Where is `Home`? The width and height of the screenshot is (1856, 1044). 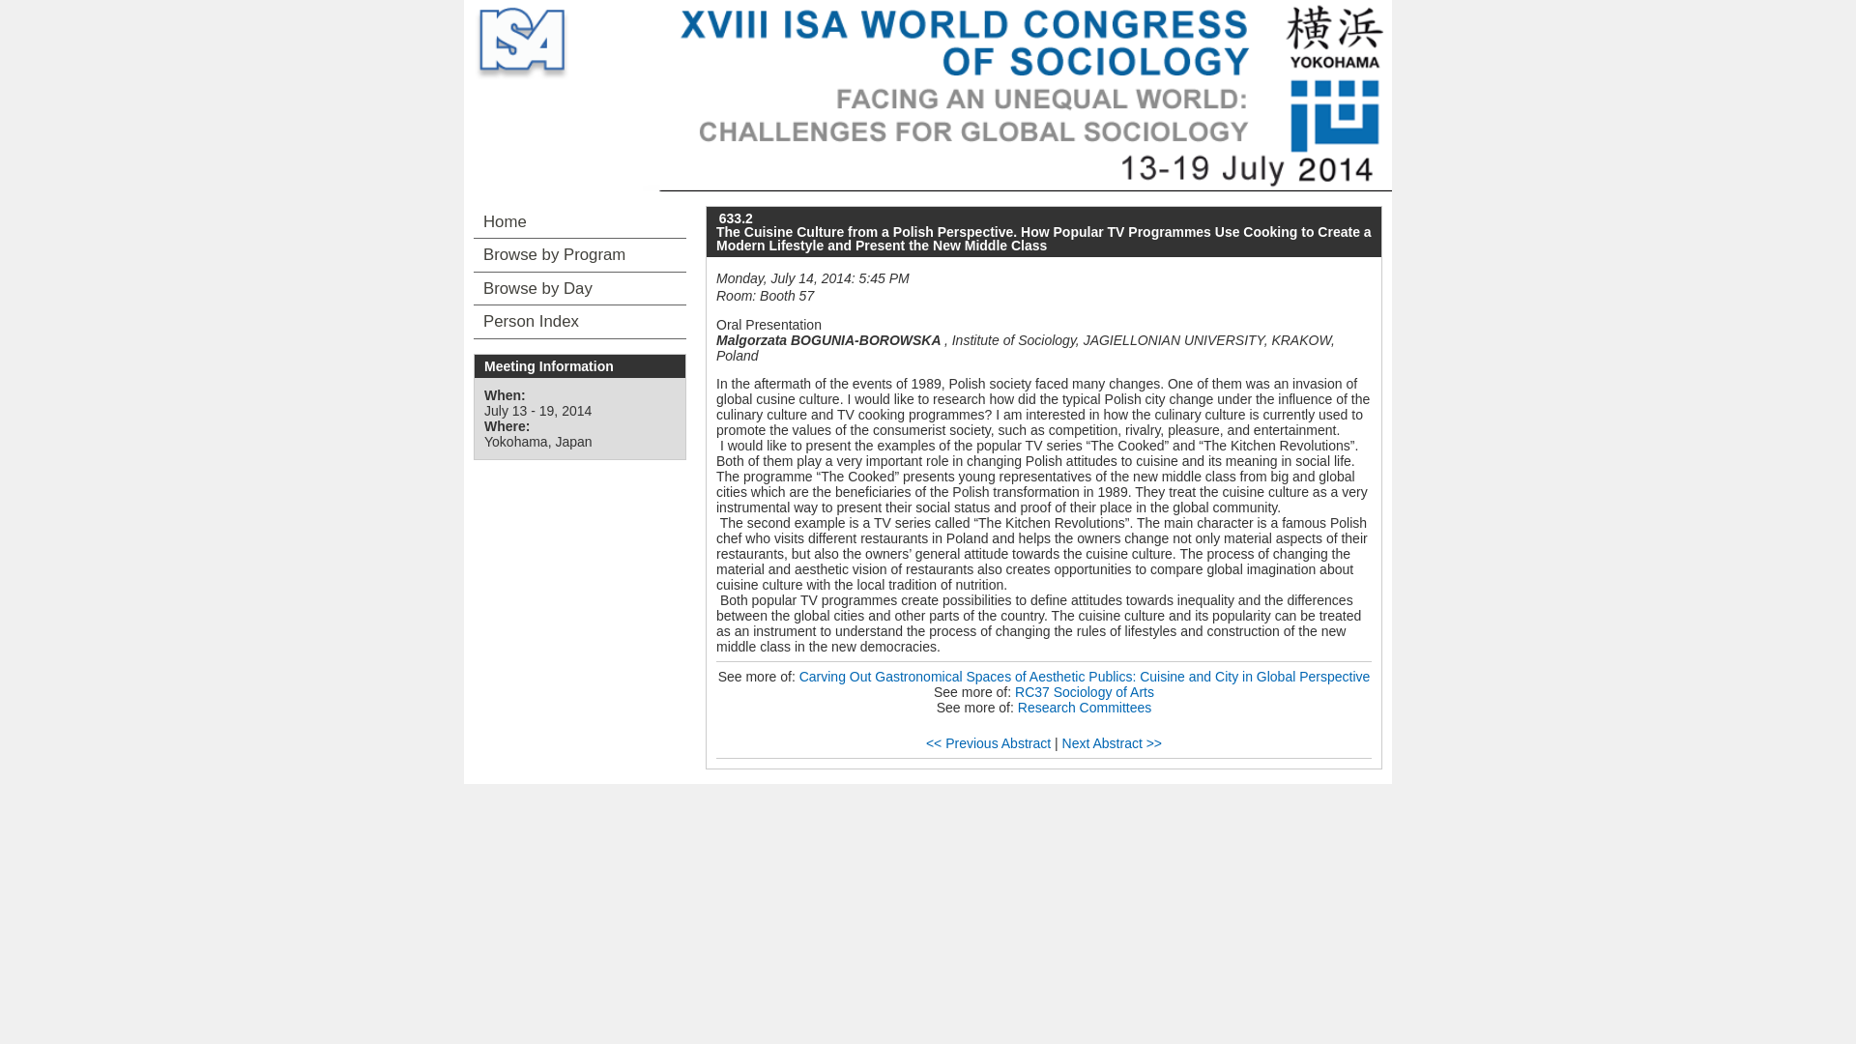
Home is located at coordinates (580, 222).